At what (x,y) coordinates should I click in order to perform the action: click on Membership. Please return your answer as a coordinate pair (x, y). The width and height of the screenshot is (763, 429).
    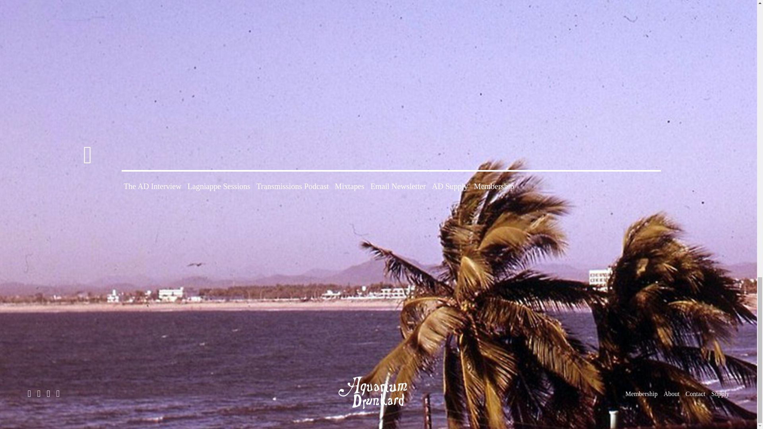
    Looking at the image, I should click on (641, 394).